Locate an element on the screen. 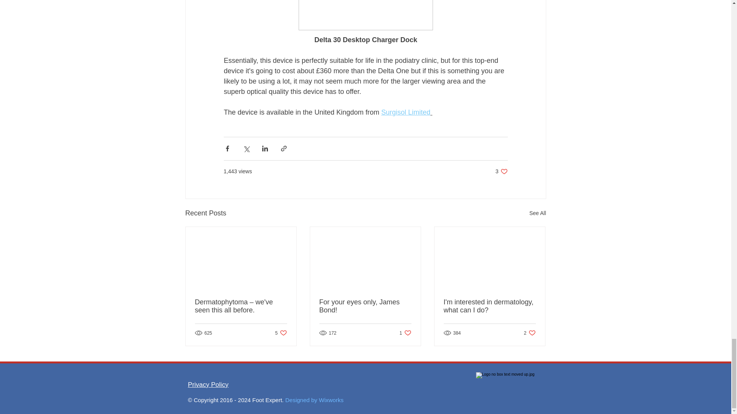  For your eyes only, James Bond! is located at coordinates (530, 333).